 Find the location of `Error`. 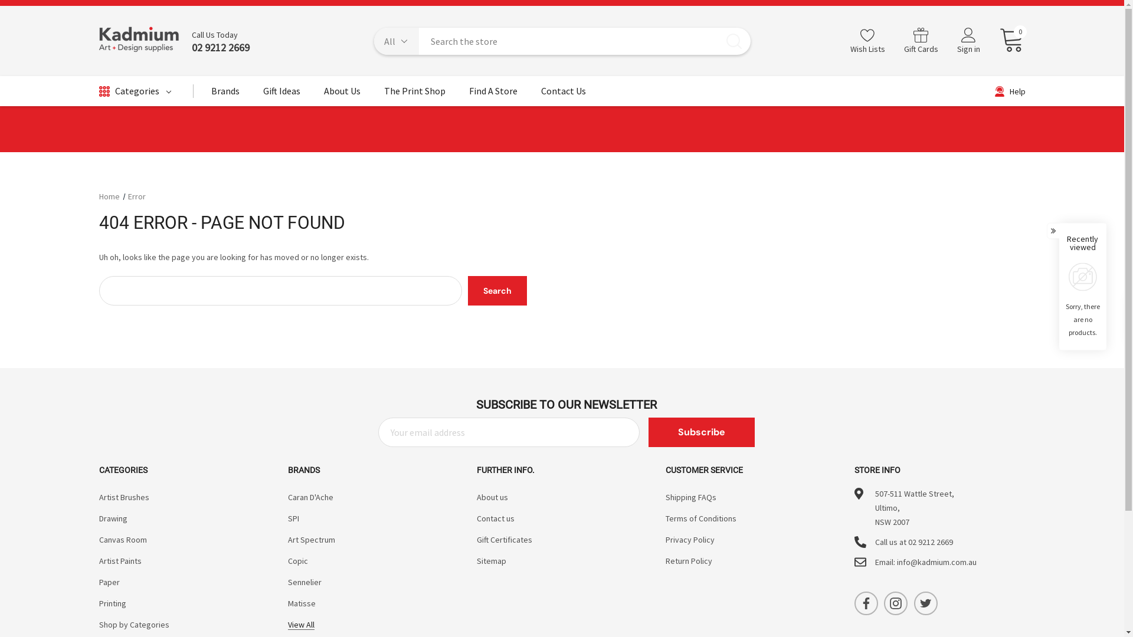

Error is located at coordinates (137, 196).